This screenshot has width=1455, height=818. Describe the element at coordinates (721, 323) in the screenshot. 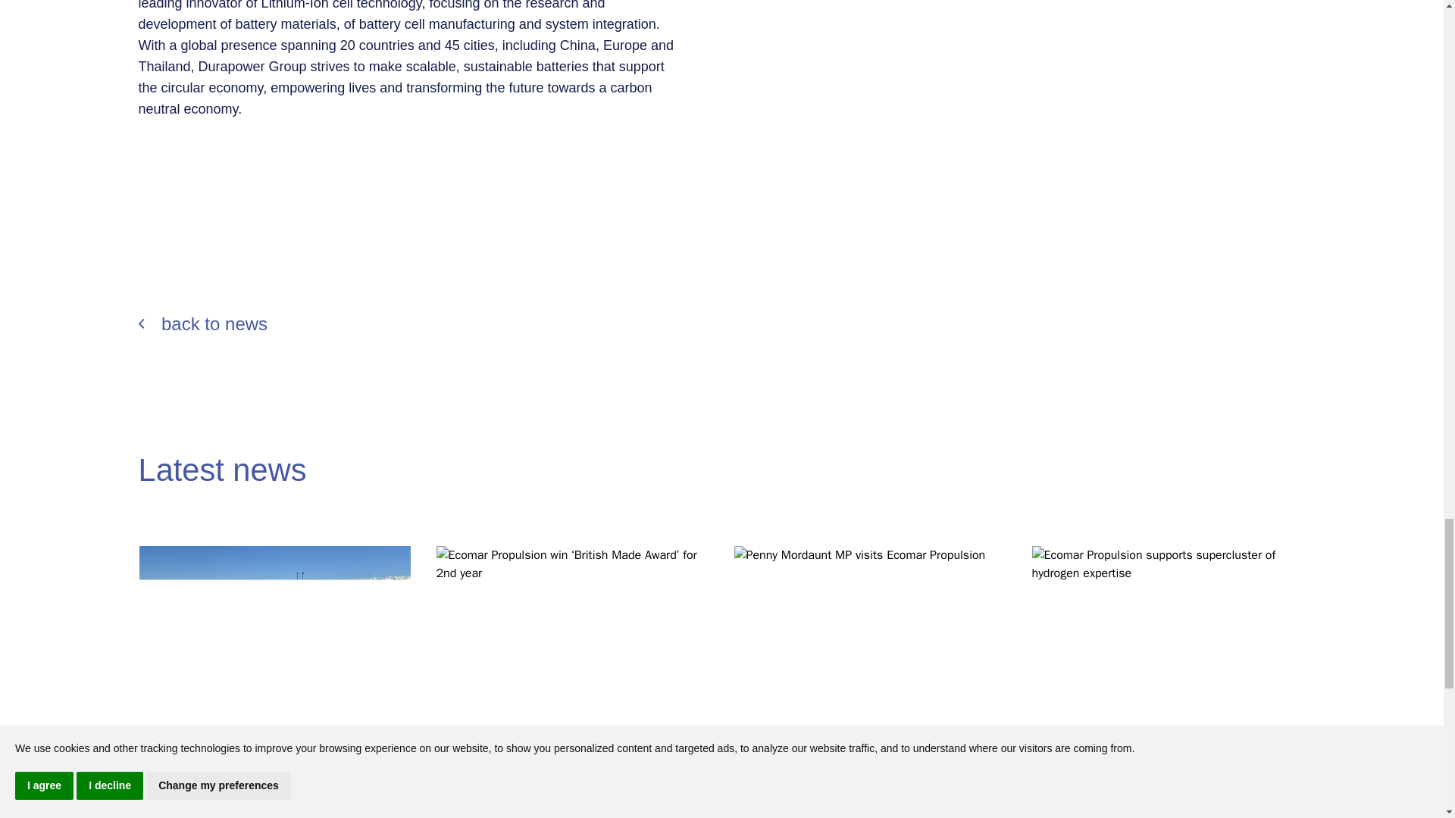

I see `back to news` at that location.